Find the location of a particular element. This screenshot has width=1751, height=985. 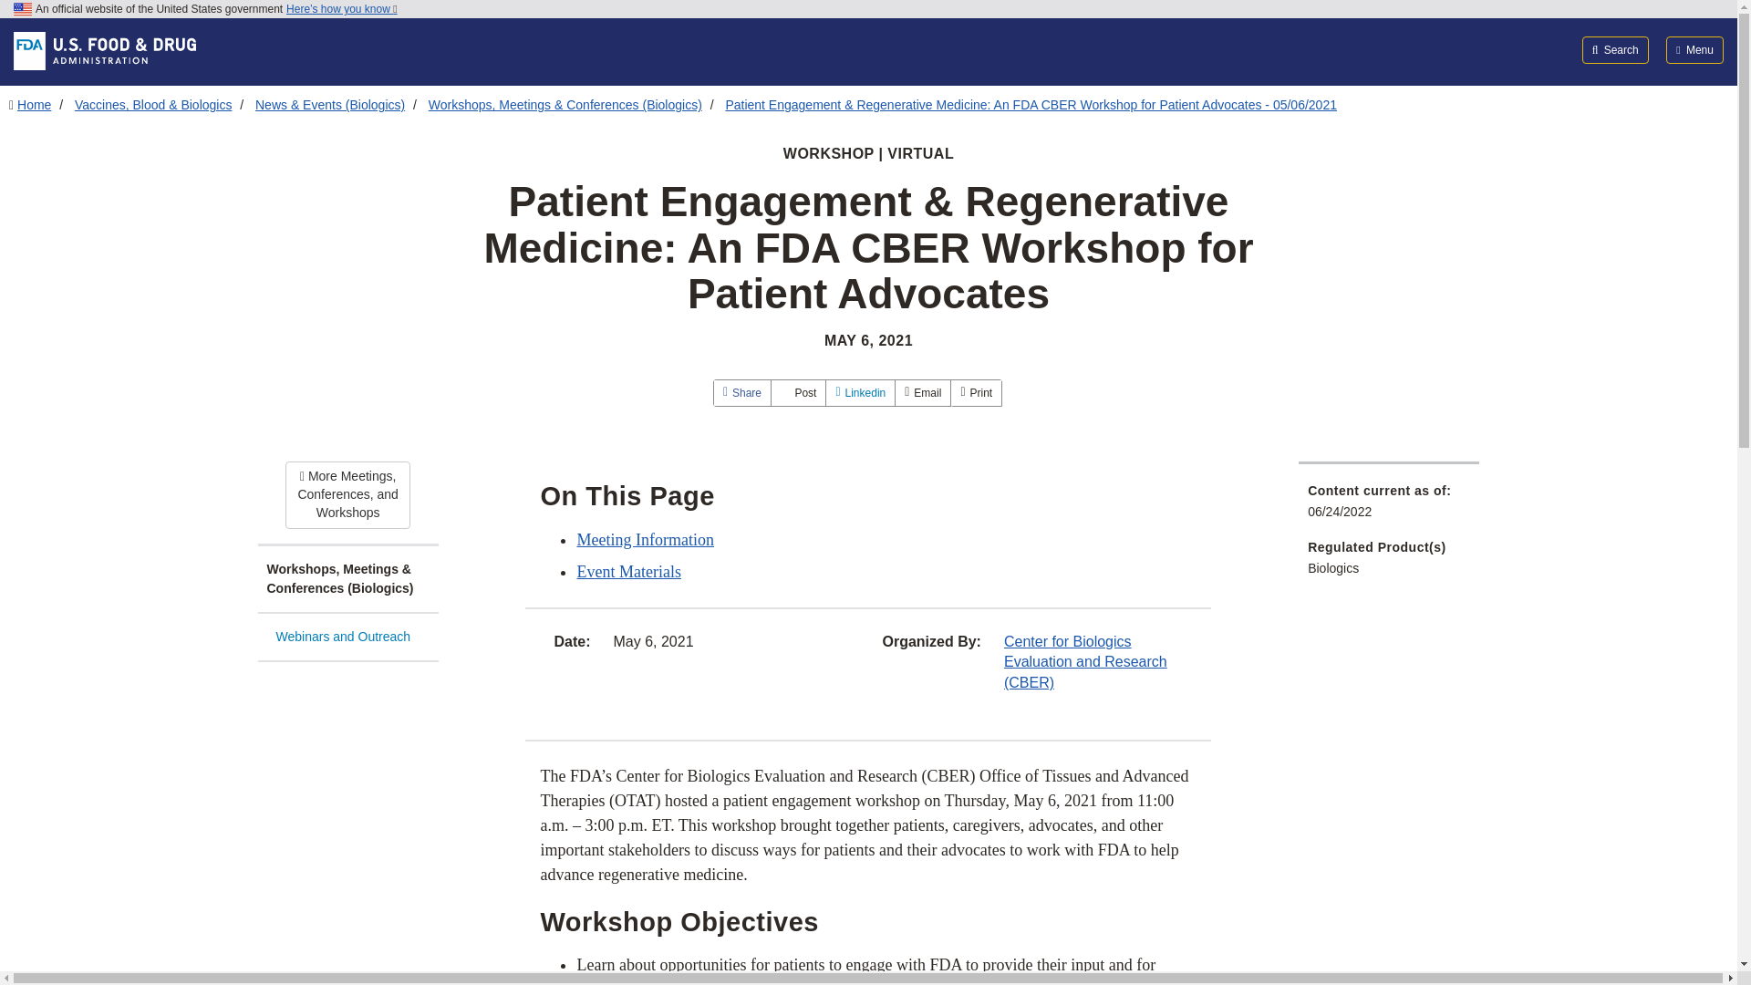

Print this page is located at coordinates (976, 392).